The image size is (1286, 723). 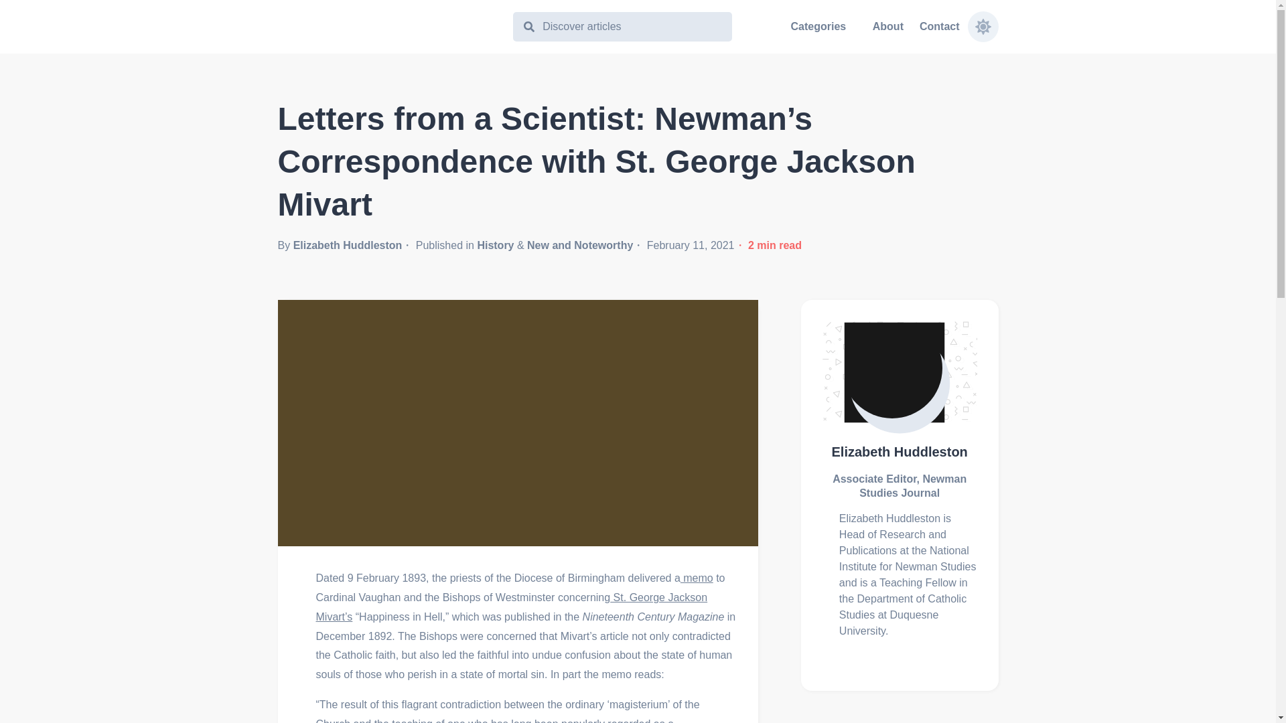 I want to click on memo, so click(x=697, y=578).